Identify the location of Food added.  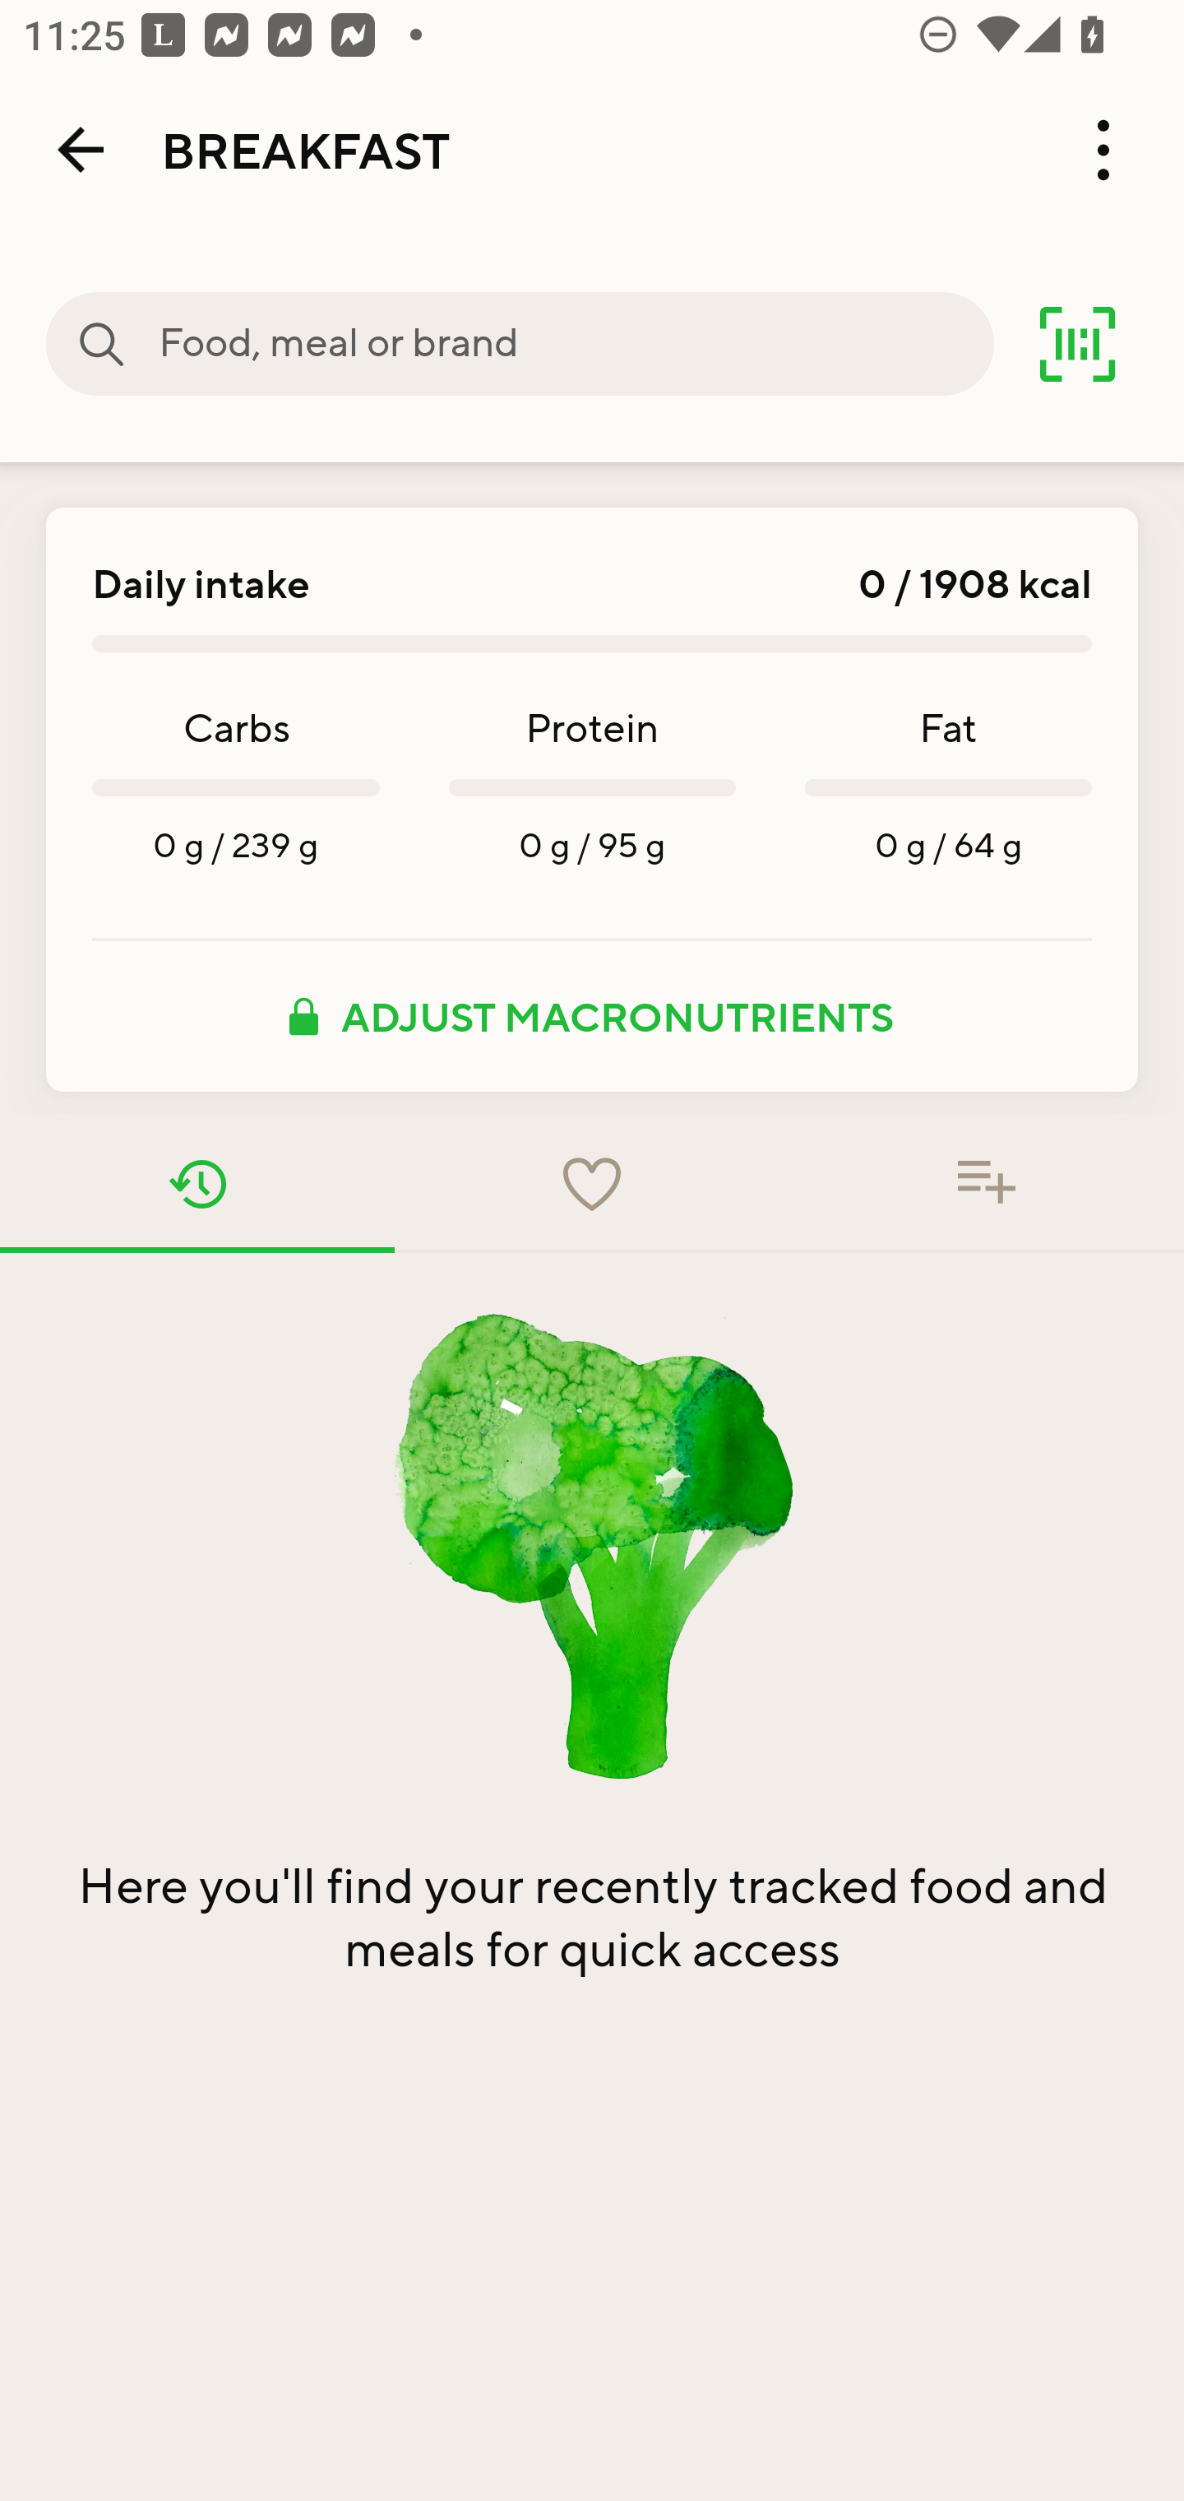
(987, 1184).